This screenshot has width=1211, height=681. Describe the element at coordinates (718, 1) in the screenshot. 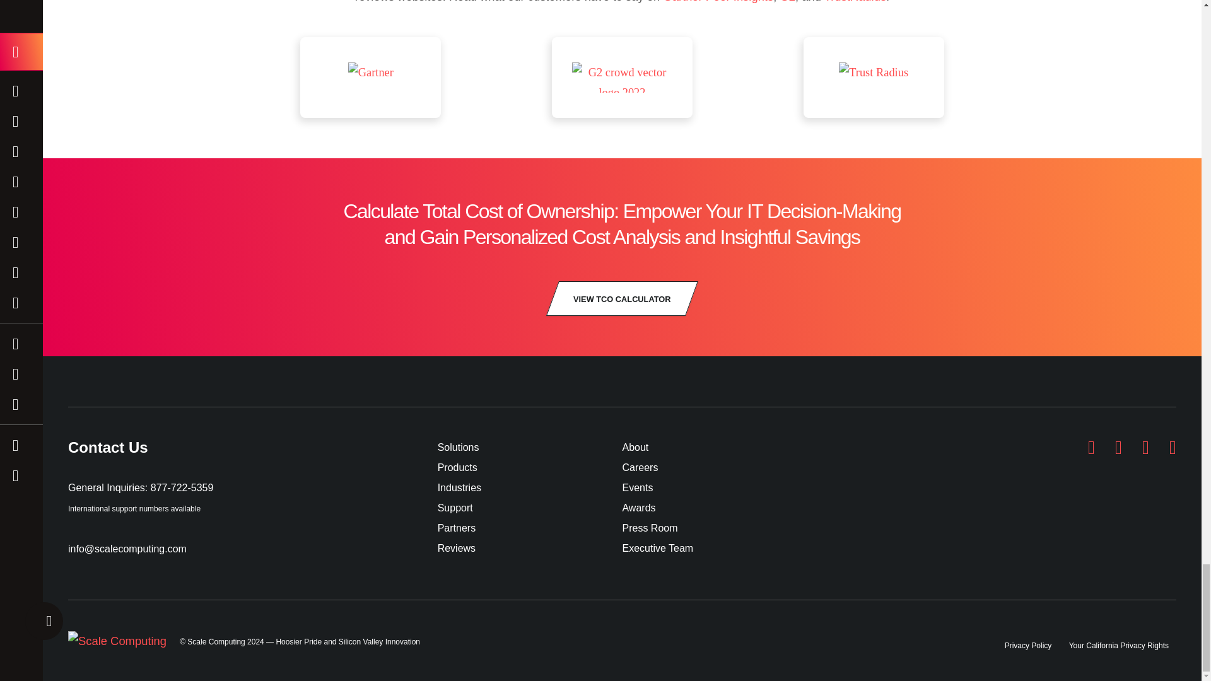

I see `Gartner Peer Insights` at that location.